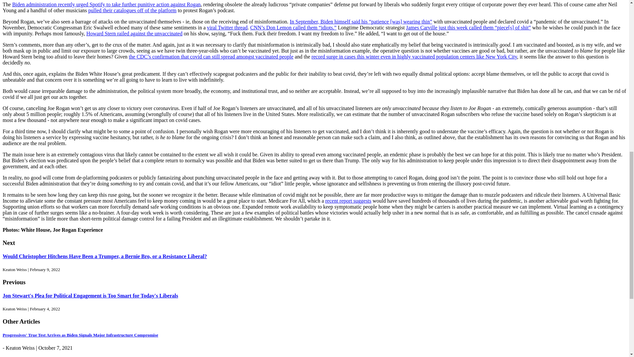 The image size is (634, 357). I want to click on Howard Stern railed against the unvaccinated, so click(134, 33).